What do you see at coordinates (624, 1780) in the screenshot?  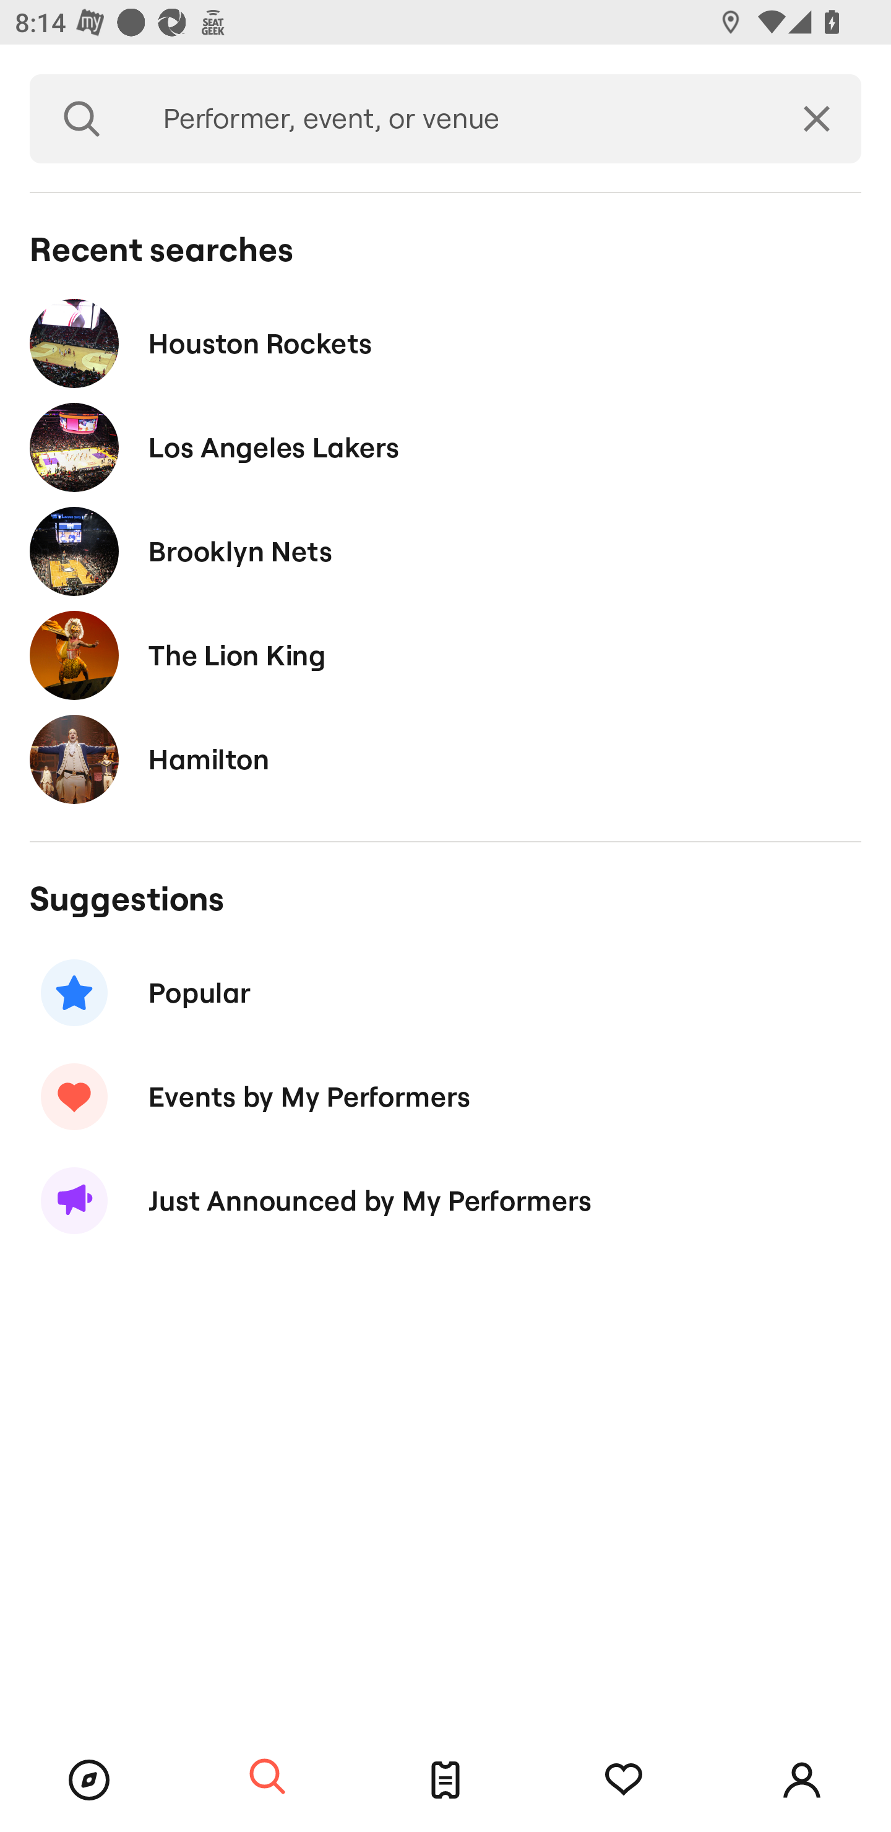 I see `Tracking` at bounding box center [624, 1780].